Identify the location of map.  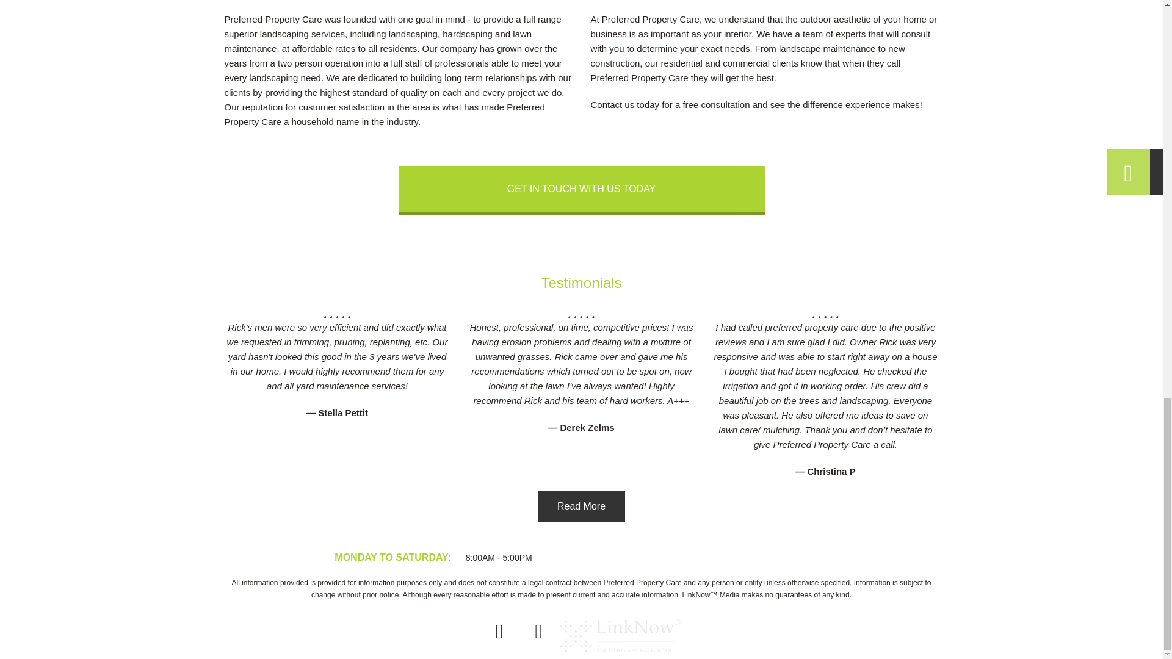
(538, 635).